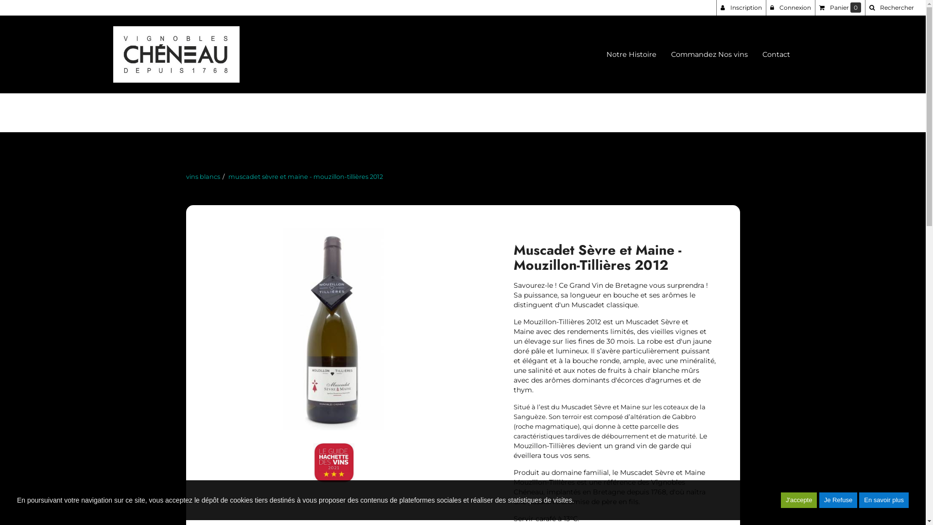  I want to click on Rechercher, so click(891, 8).